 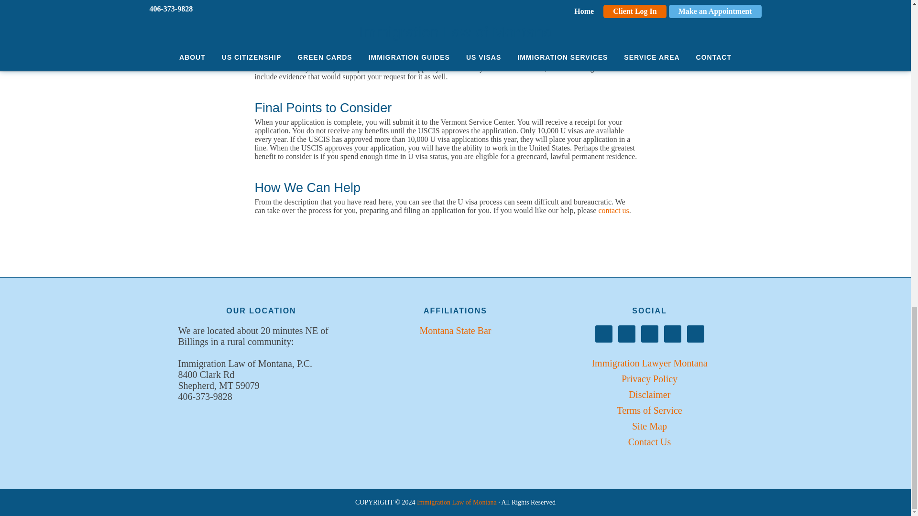 I want to click on Twitter, so click(x=672, y=333).